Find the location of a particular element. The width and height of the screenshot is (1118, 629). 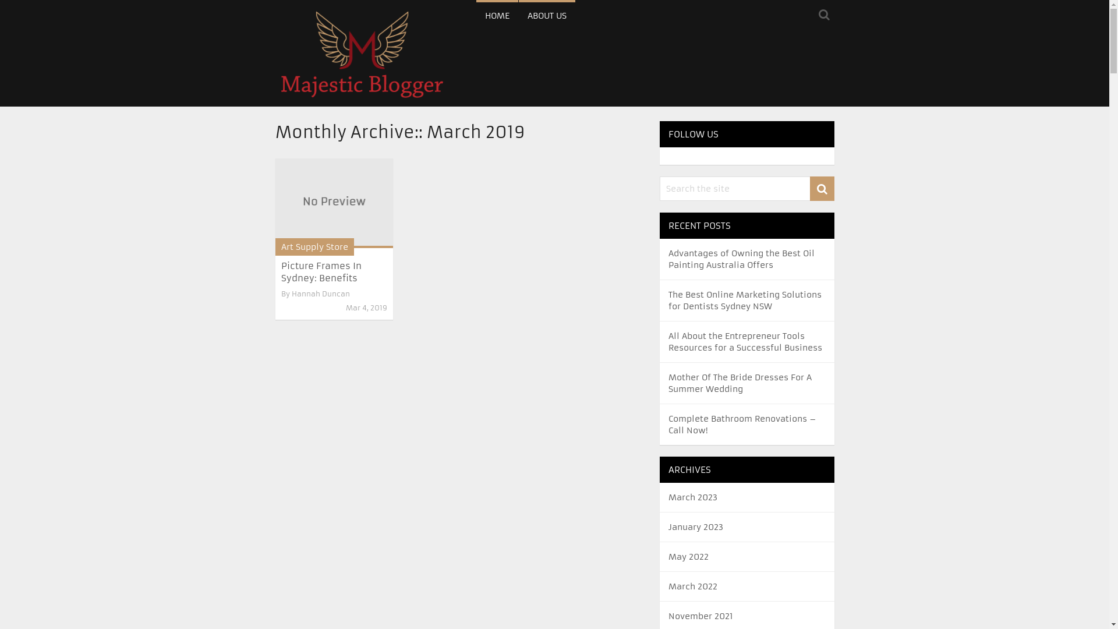

Picture Frames In Sydney: Benefits is located at coordinates (334, 203).